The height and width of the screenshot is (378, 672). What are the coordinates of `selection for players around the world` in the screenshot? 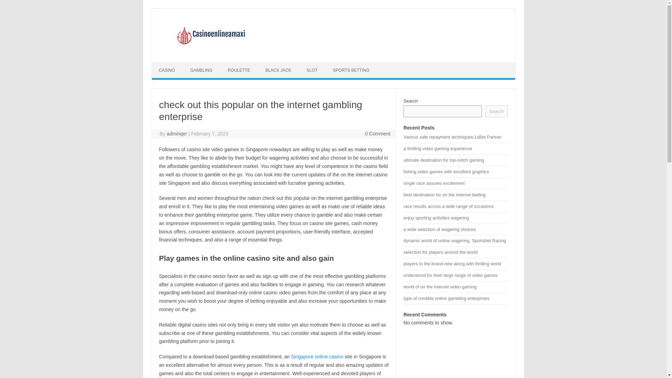 It's located at (441, 252).